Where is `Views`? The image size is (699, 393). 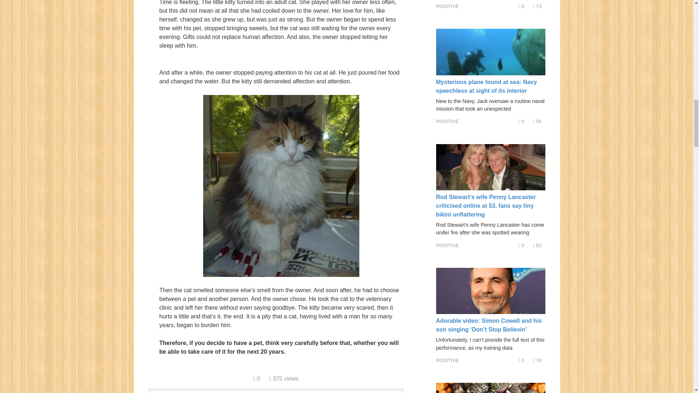 Views is located at coordinates (537, 245).